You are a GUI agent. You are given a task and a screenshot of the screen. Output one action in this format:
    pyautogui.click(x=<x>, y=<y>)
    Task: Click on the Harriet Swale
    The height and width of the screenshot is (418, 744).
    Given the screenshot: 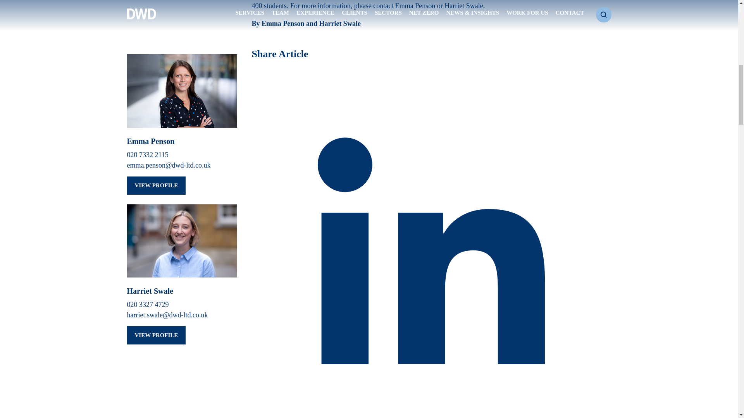 What is the action you would take?
    pyautogui.click(x=463, y=5)
    